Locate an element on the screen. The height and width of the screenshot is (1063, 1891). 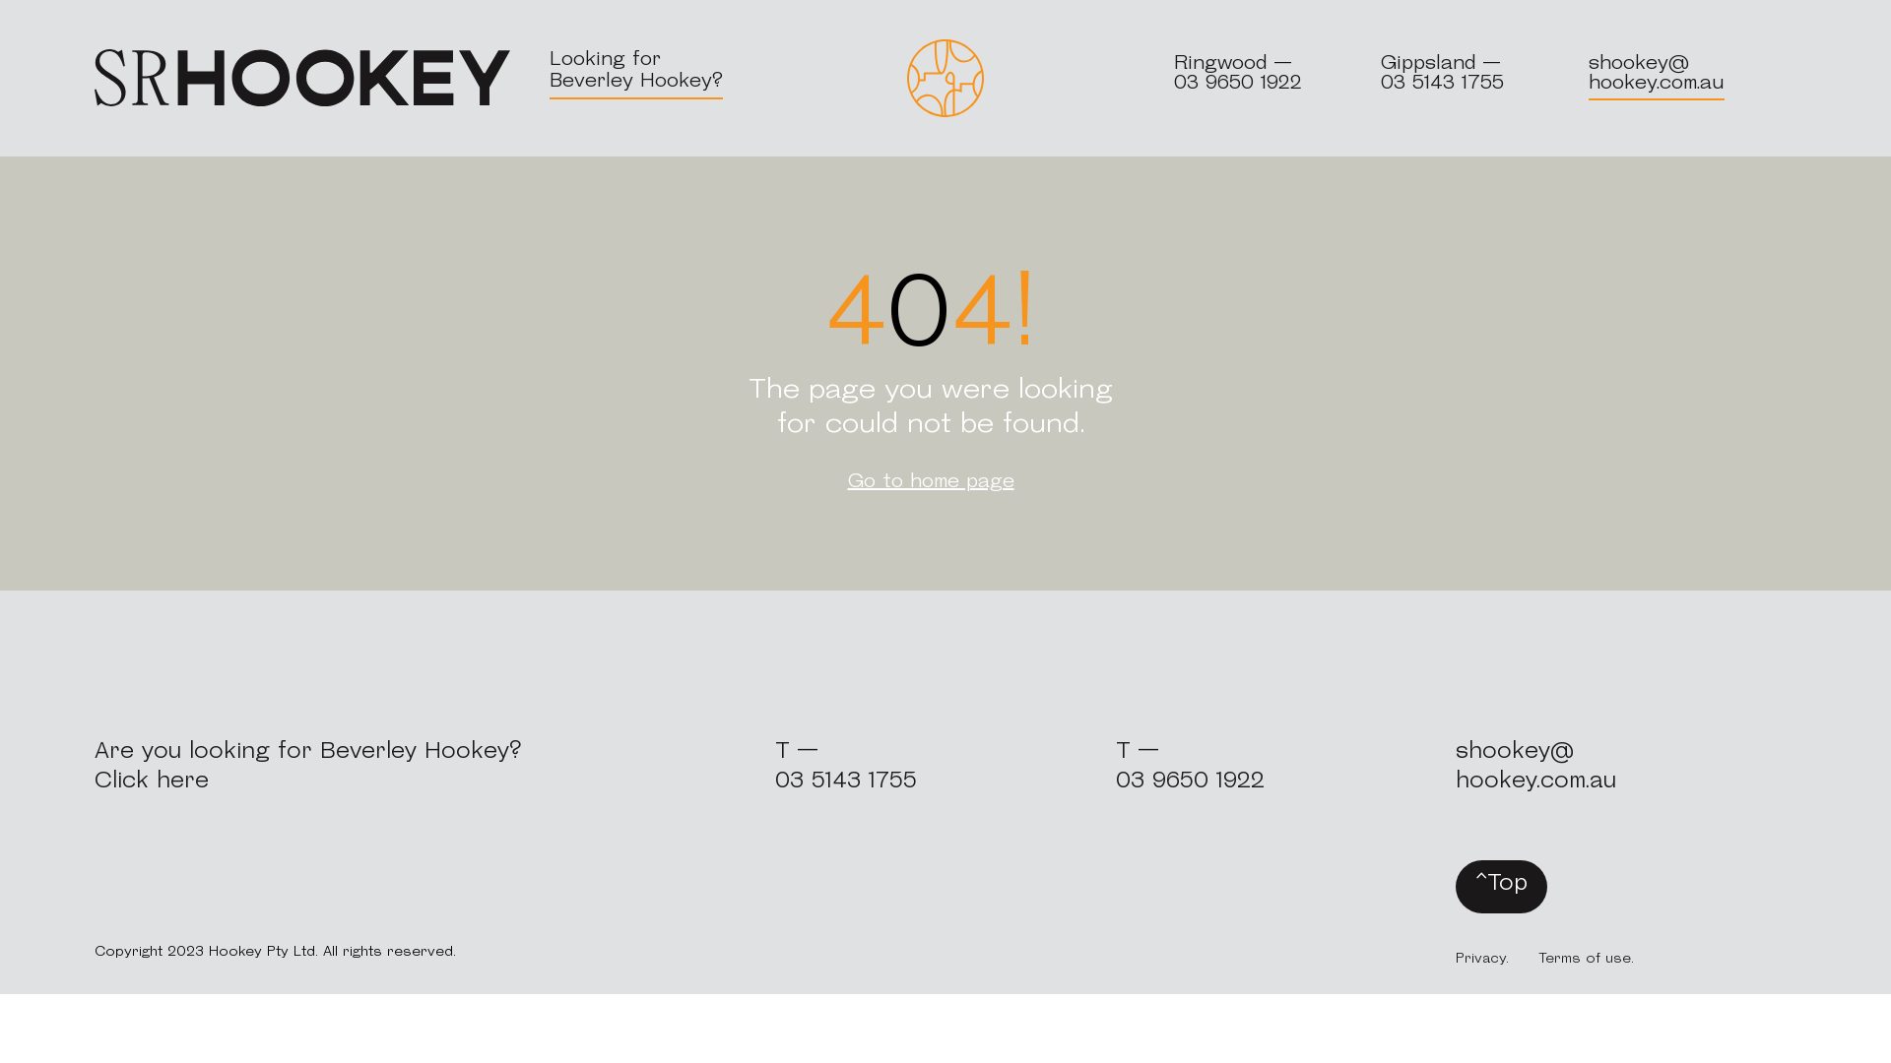
shookey@
hookey.com.au is located at coordinates (1536, 768).